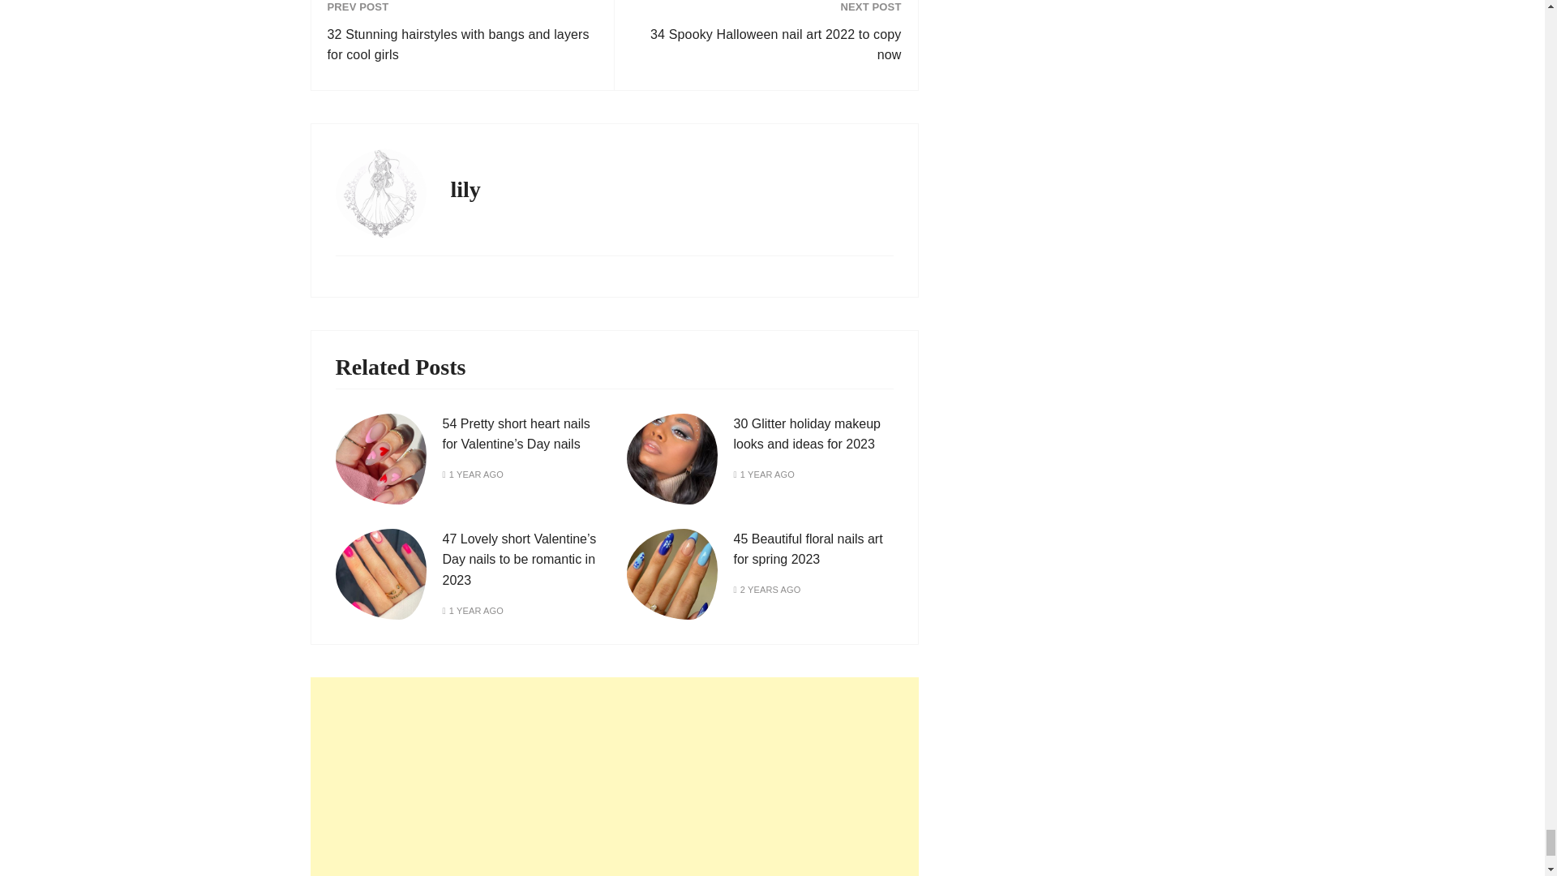 The width and height of the screenshot is (1557, 876). What do you see at coordinates (806, 435) in the screenshot?
I see `30 Glitter holiday makeup looks and ideas for 2023` at bounding box center [806, 435].